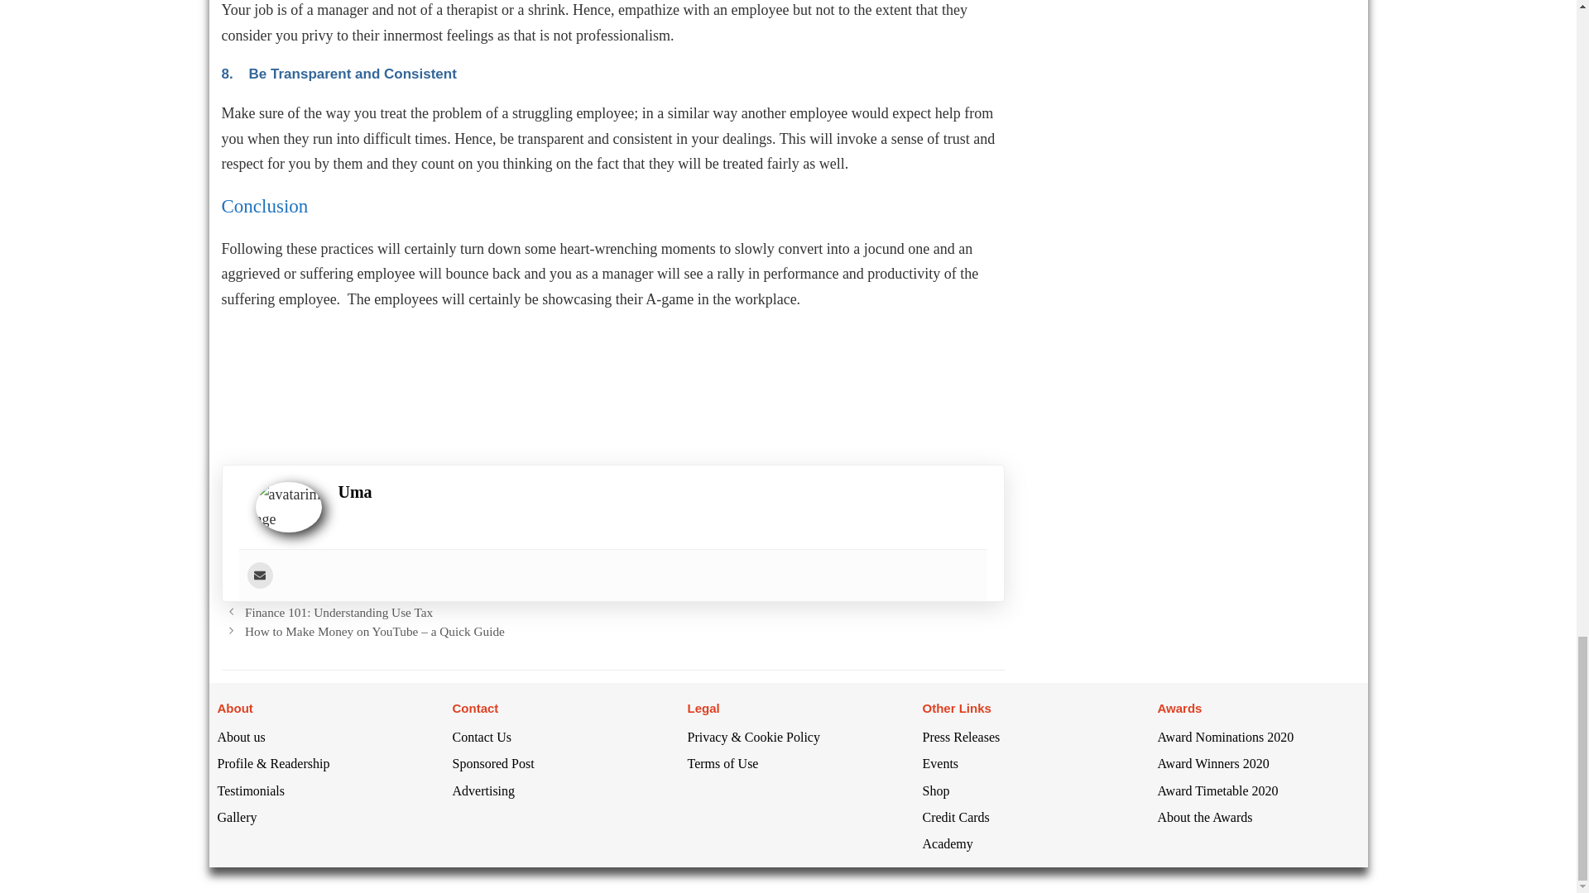 This screenshot has width=1589, height=893. What do you see at coordinates (338, 612) in the screenshot?
I see `Finance 101: Understanding Use Tax` at bounding box center [338, 612].